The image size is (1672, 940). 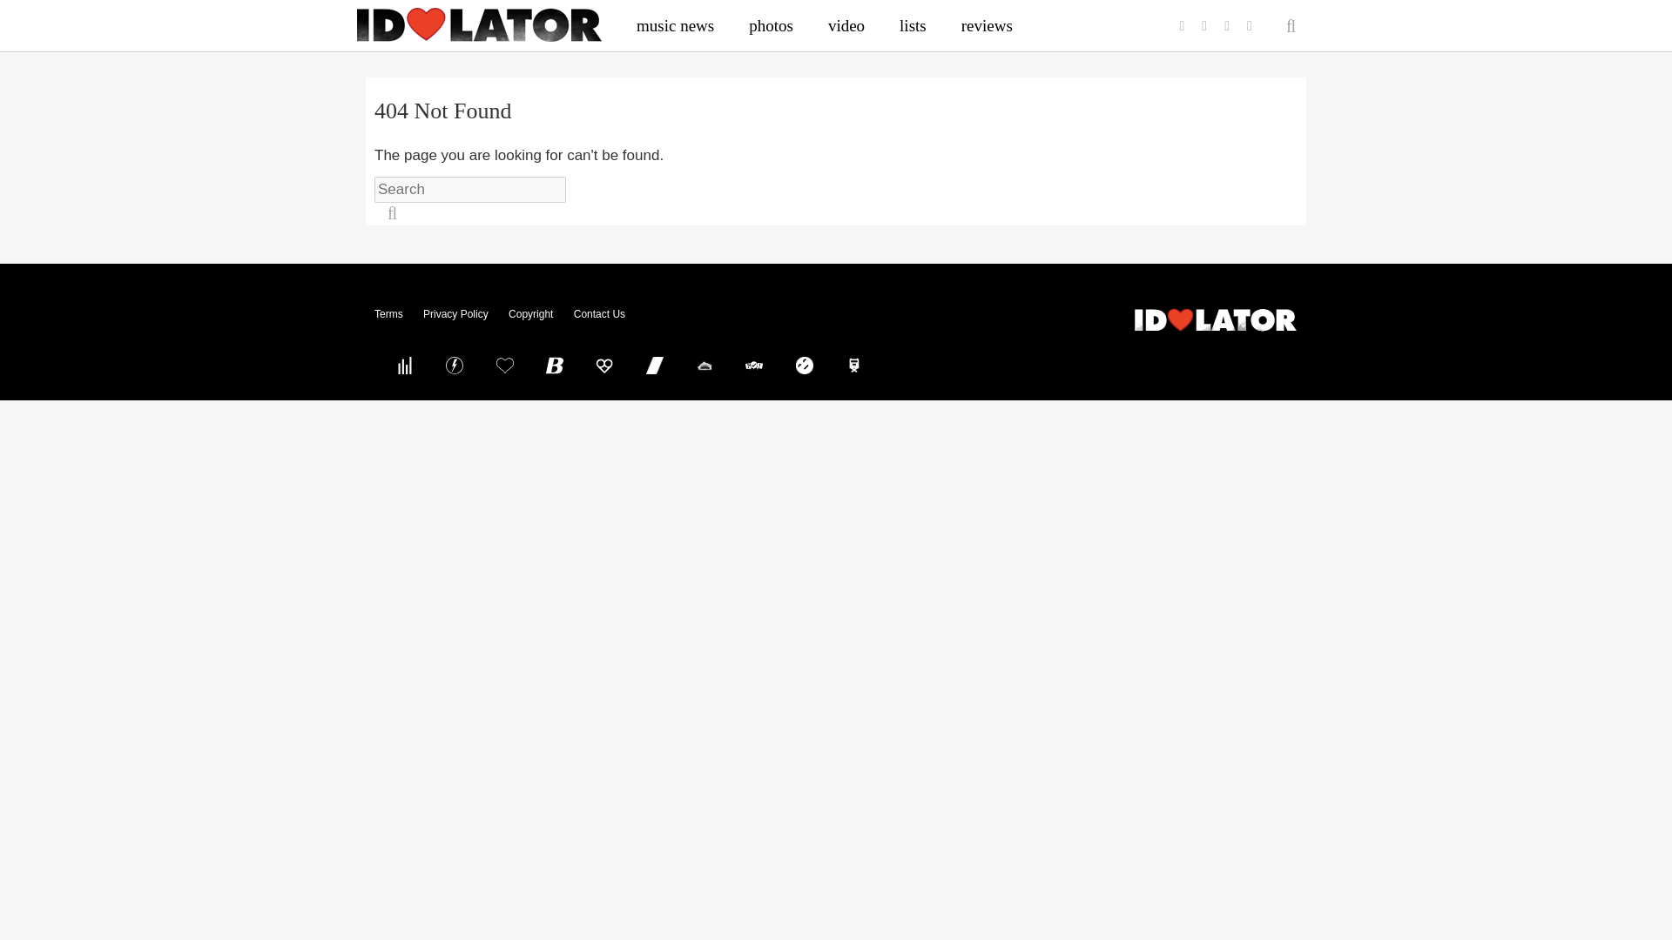 What do you see at coordinates (388, 314) in the screenshot?
I see `Terms` at bounding box center [388, 314].